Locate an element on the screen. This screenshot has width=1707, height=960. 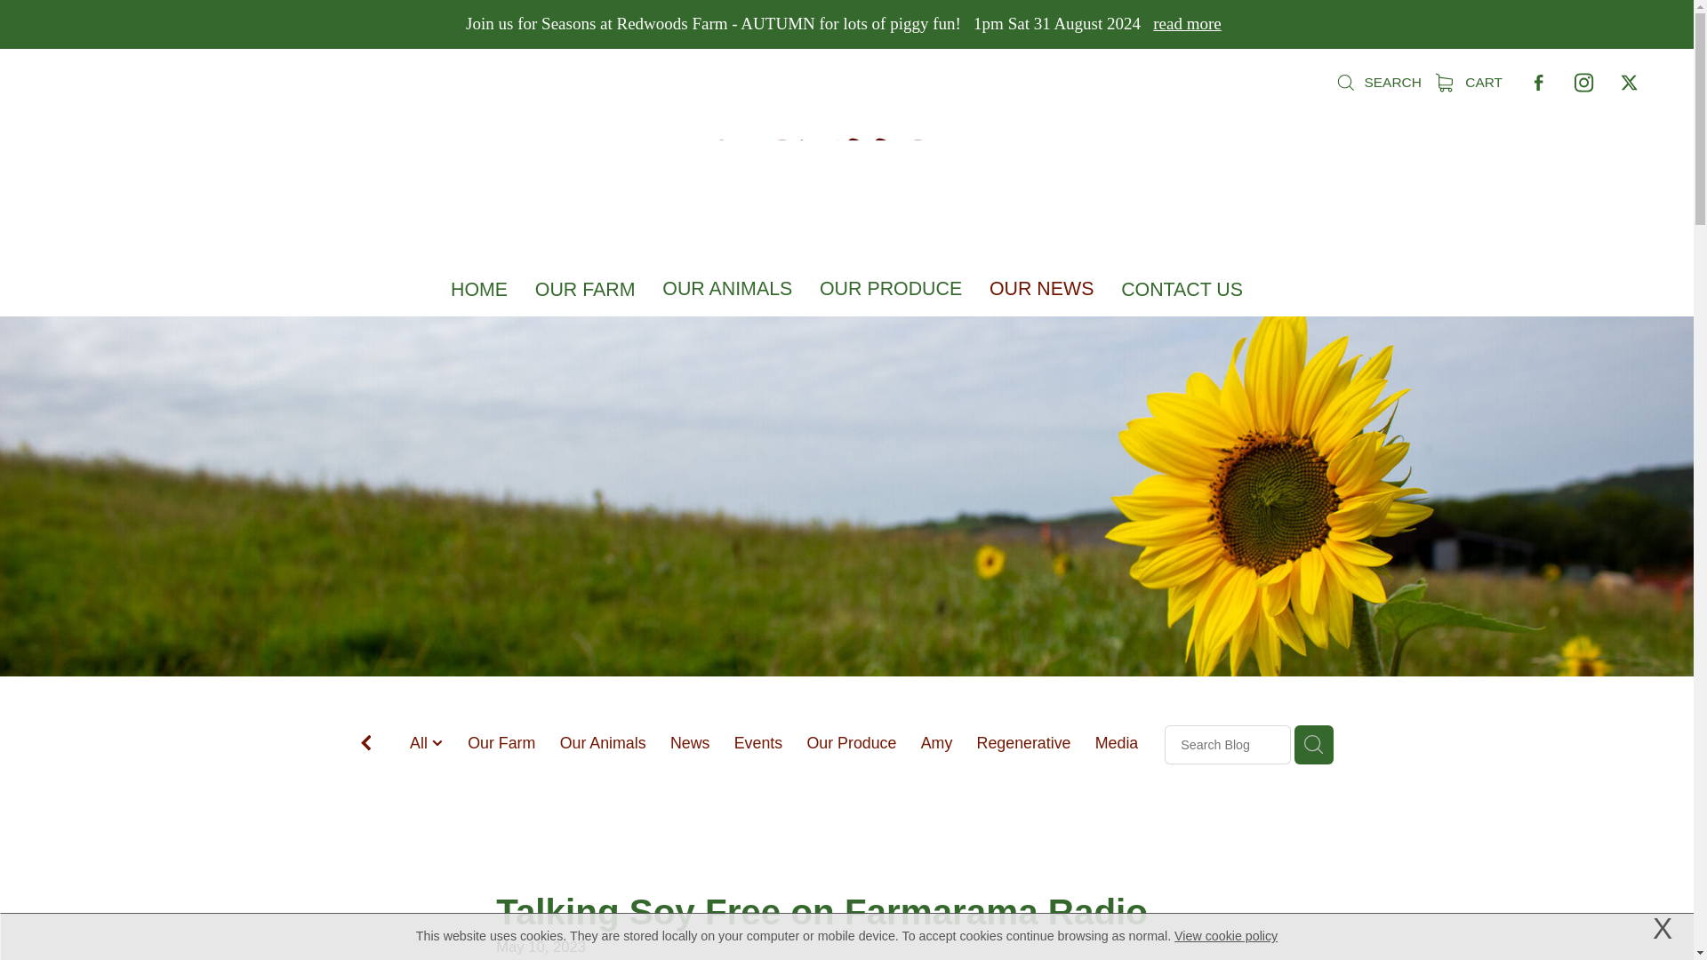
Amy is located at coordinates (937, 743).